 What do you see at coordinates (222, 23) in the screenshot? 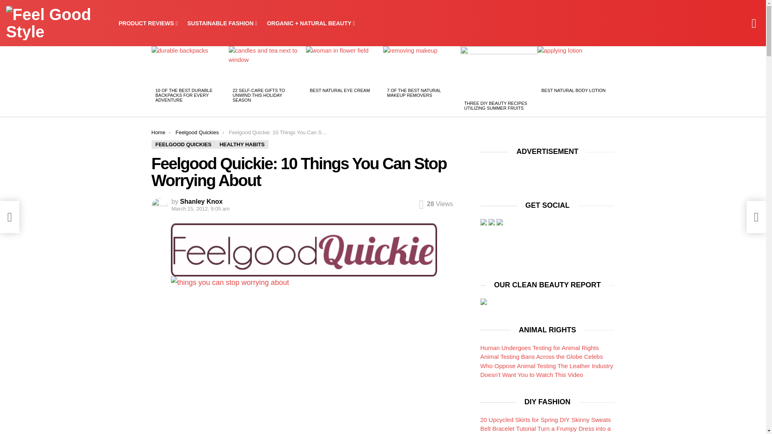
I see `SUSTAINABLE FASHION` at bounding box center [222, 23].